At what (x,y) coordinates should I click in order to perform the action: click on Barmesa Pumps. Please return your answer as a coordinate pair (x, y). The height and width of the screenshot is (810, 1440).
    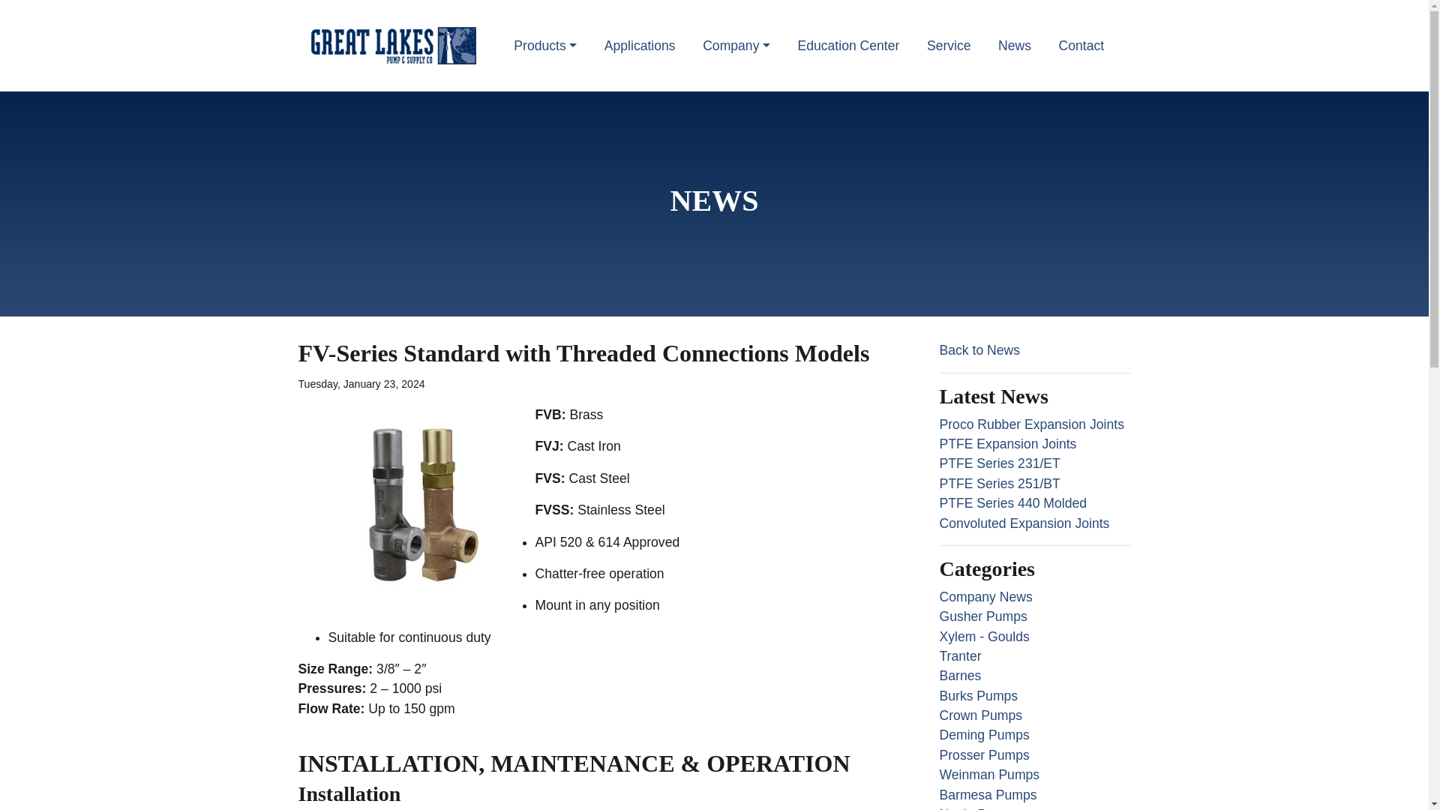
    Looking at the image, I should click on (987, 795).